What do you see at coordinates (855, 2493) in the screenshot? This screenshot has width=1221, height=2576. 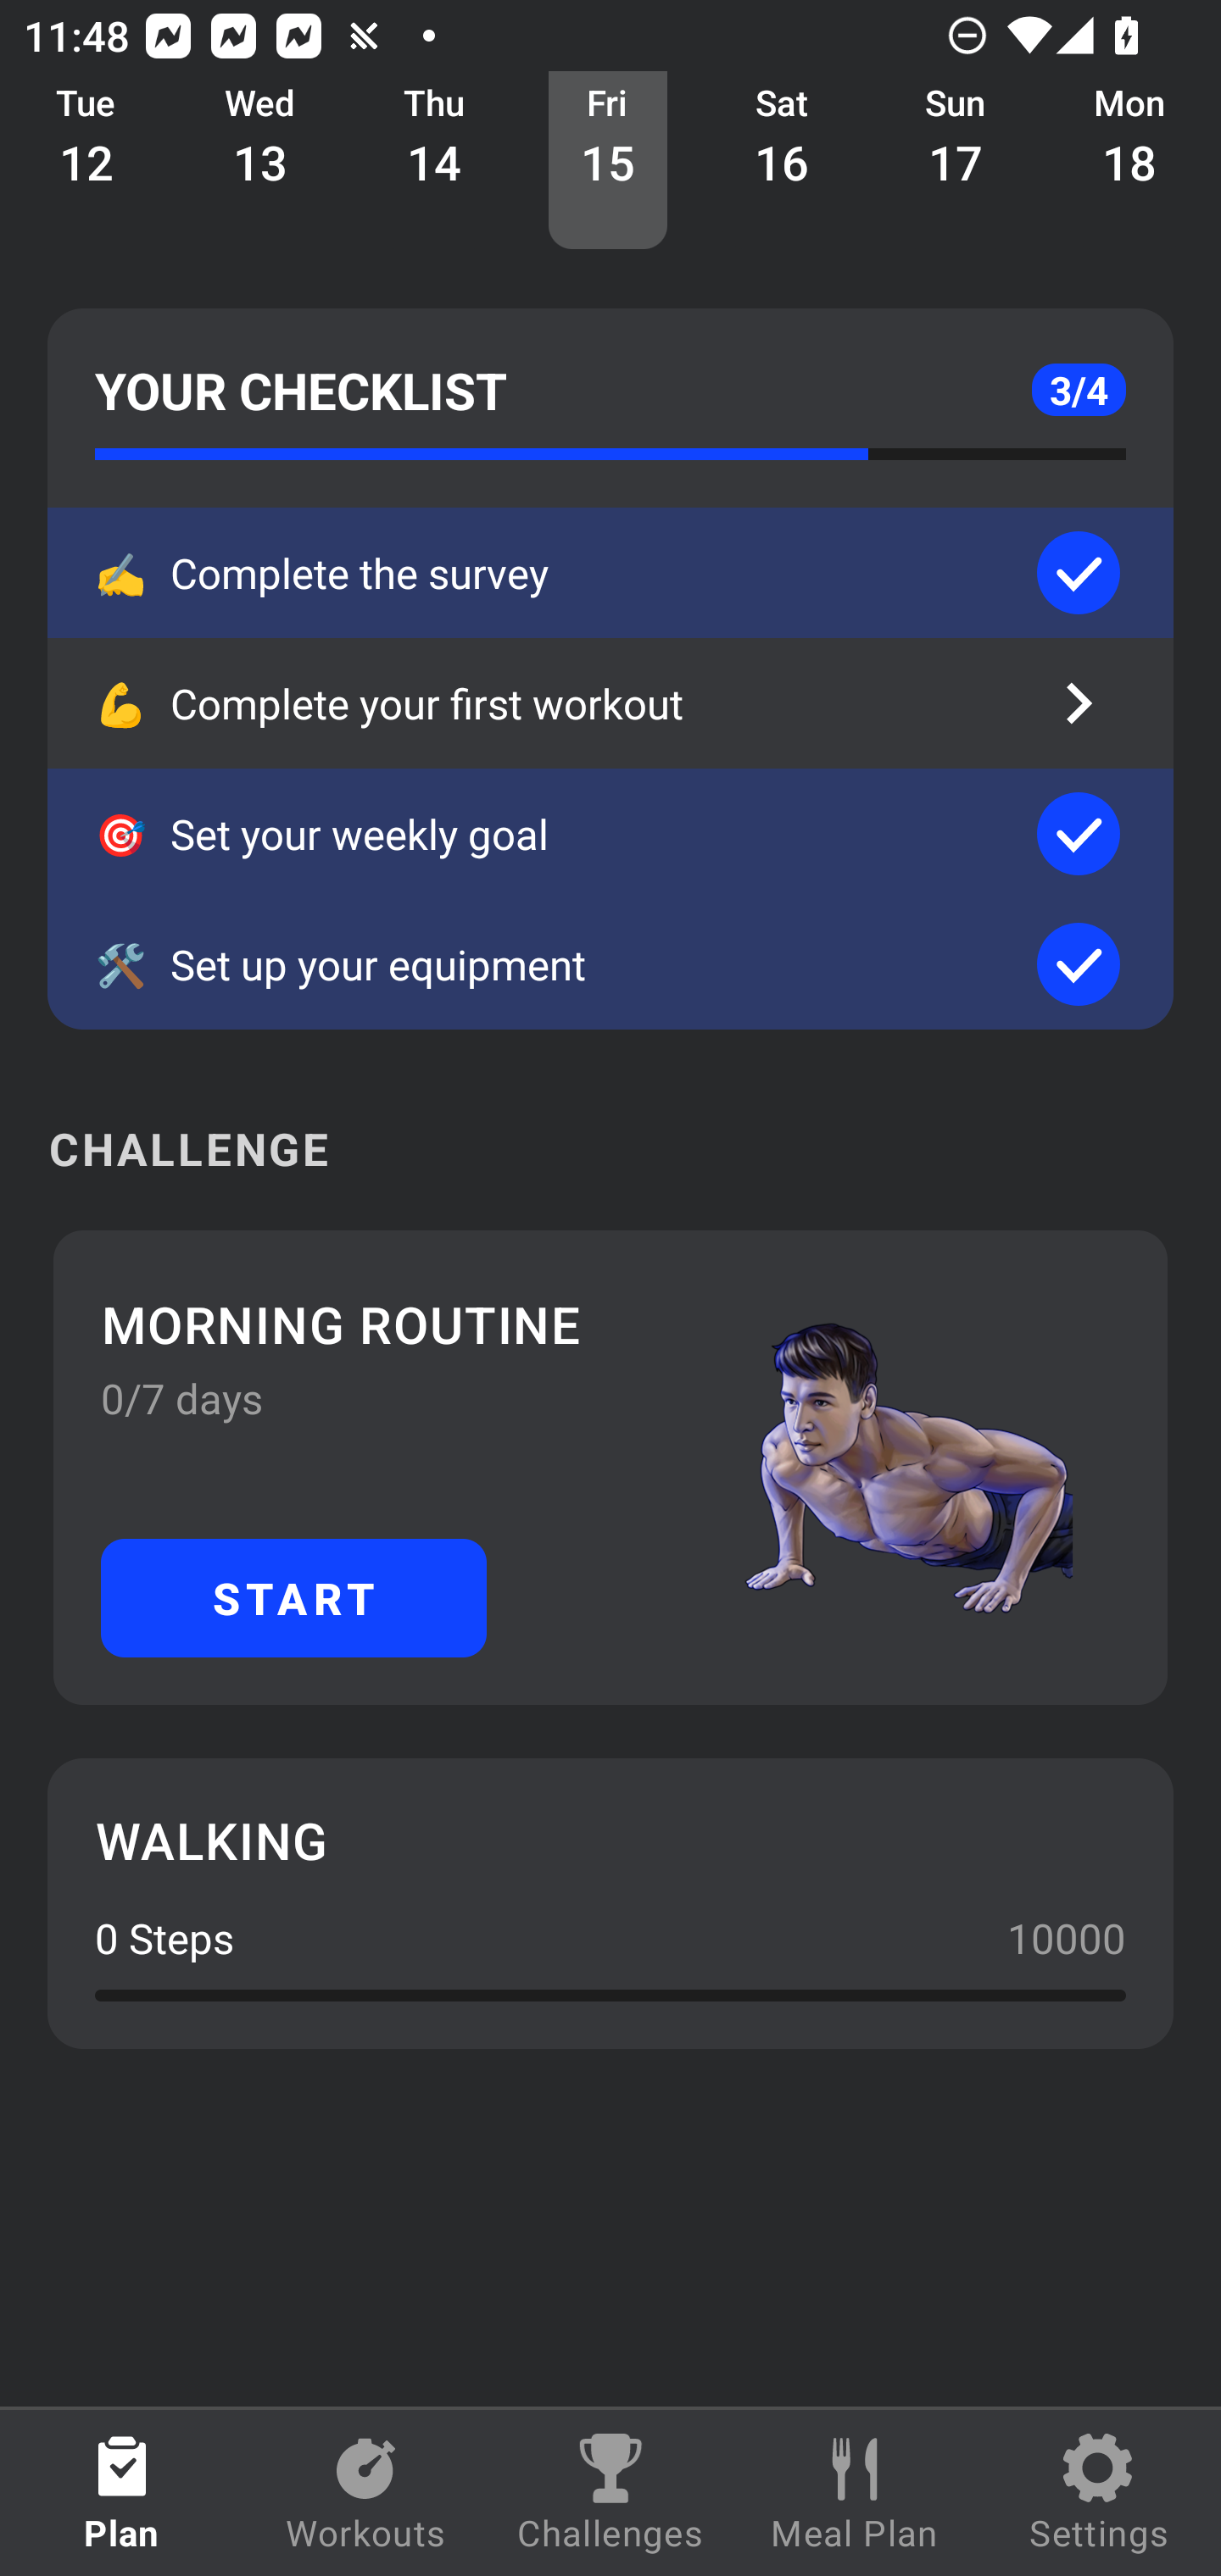 I see ` Meal Plan ` at bounding box center [855, 2493].